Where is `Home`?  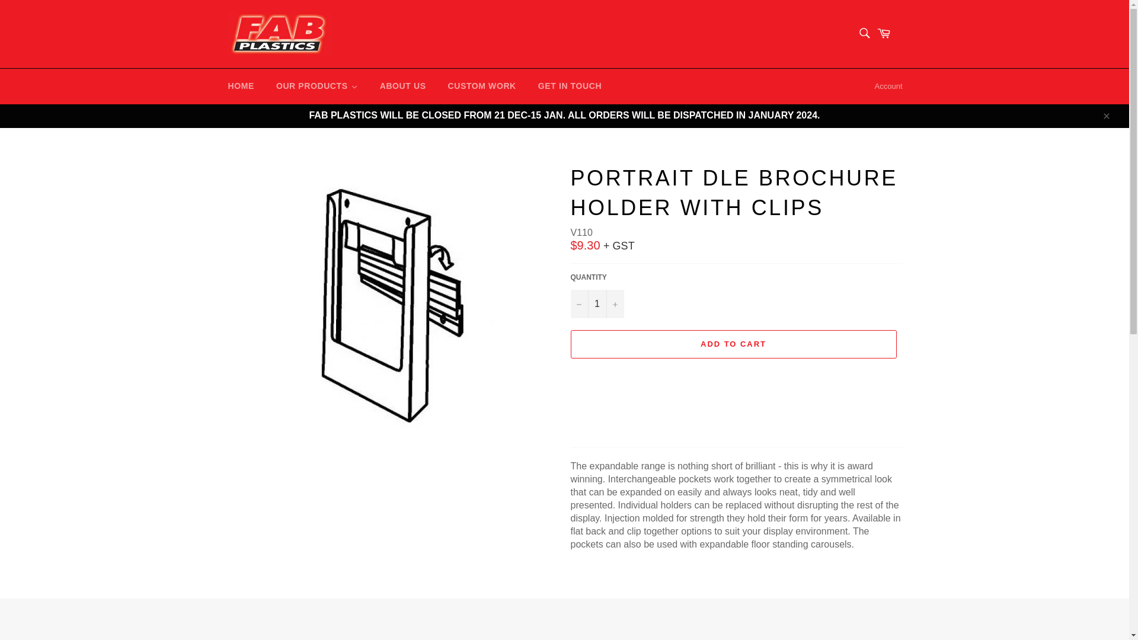 Home is located at coordinates (238, 87).